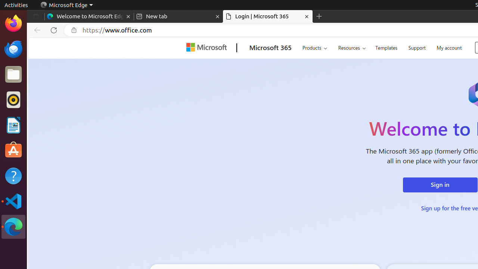 Image resolution: width=478 pixels, height=269 pixels. What do you see at coordinates (319, 16) in the screenshot?
I see `New Tab` at bounding box center [319, 16].